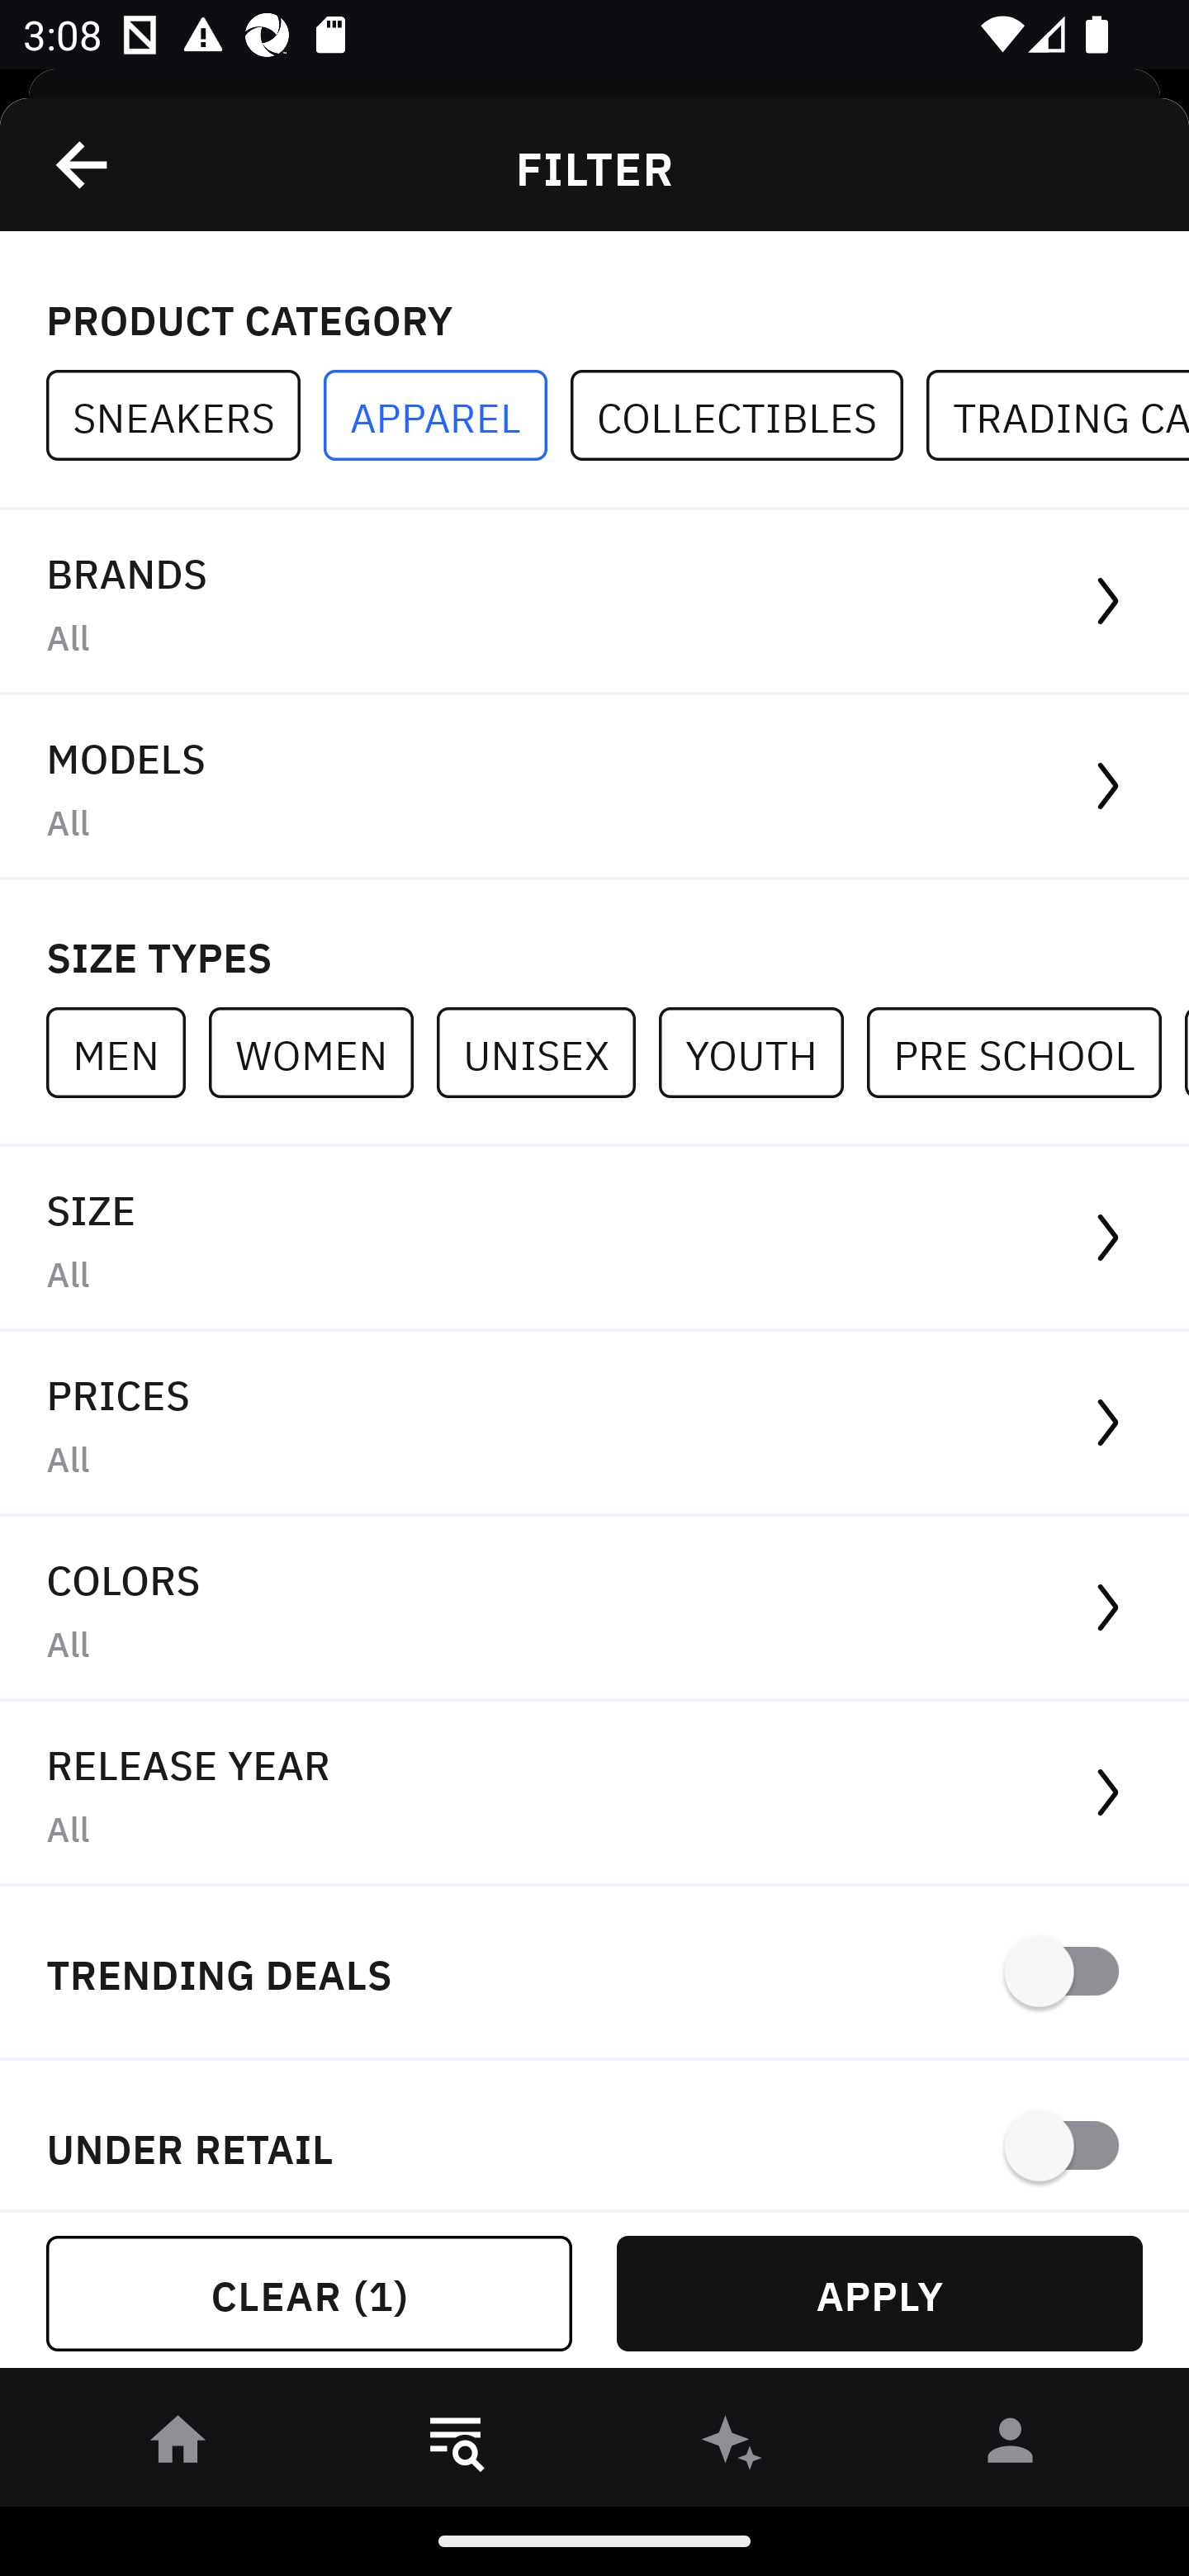 The height and width of the screenshot is (2576, 1189). I want to click on COLORS All, so click(594, 1610).